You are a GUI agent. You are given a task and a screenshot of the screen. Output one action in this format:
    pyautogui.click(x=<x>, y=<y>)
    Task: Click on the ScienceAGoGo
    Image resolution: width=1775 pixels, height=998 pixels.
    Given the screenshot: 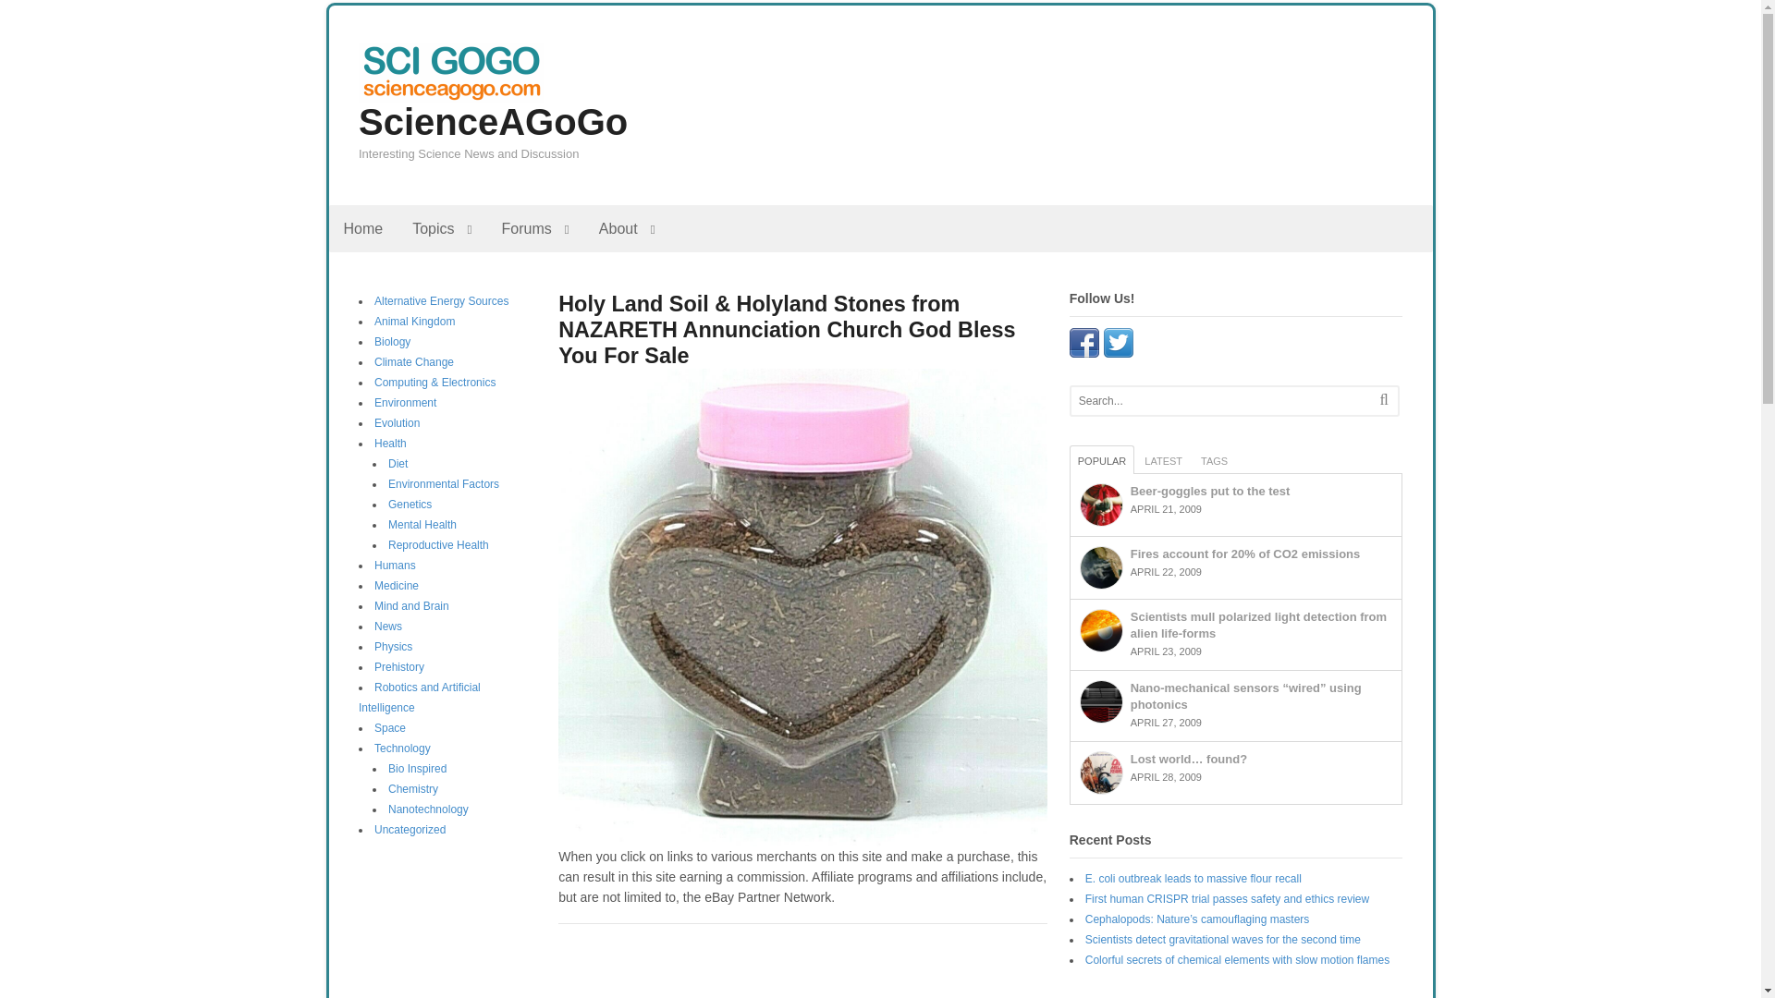 What is the action you would take?
    pyautogui.click(x=493, y=122)
    